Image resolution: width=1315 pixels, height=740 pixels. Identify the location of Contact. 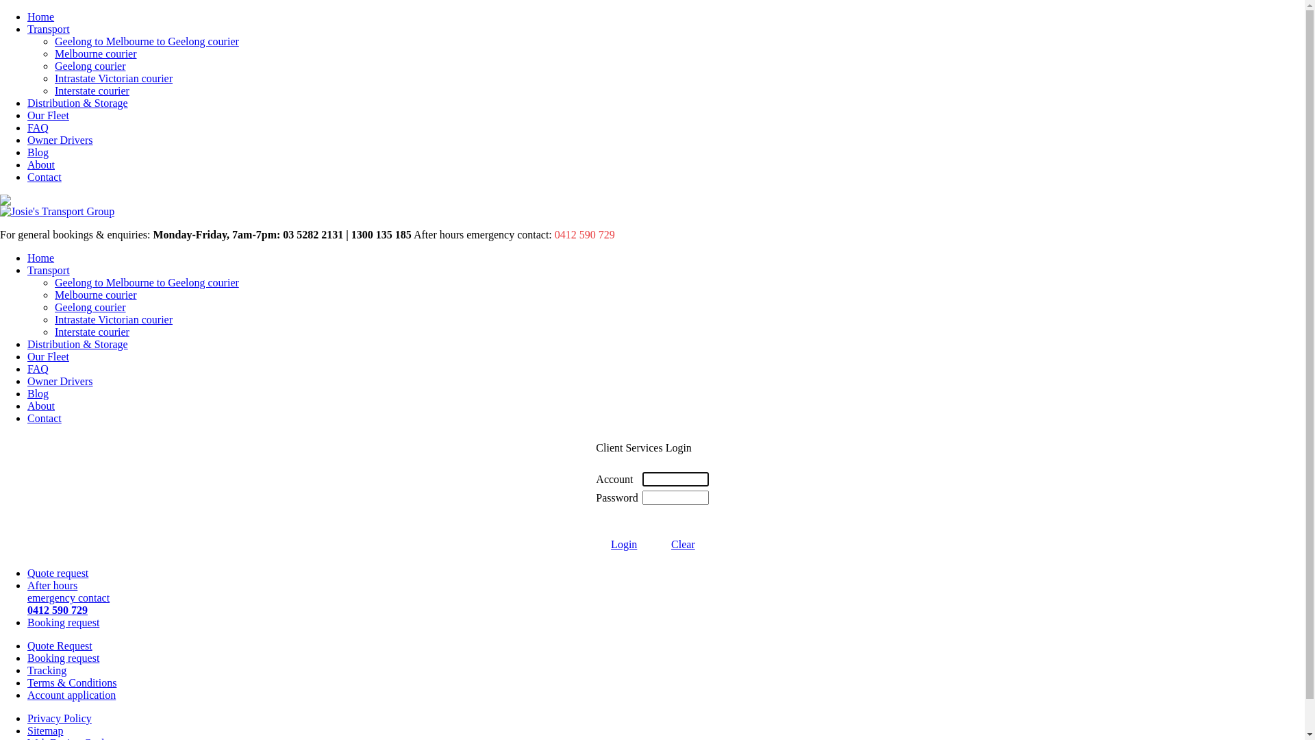
(45, 177).